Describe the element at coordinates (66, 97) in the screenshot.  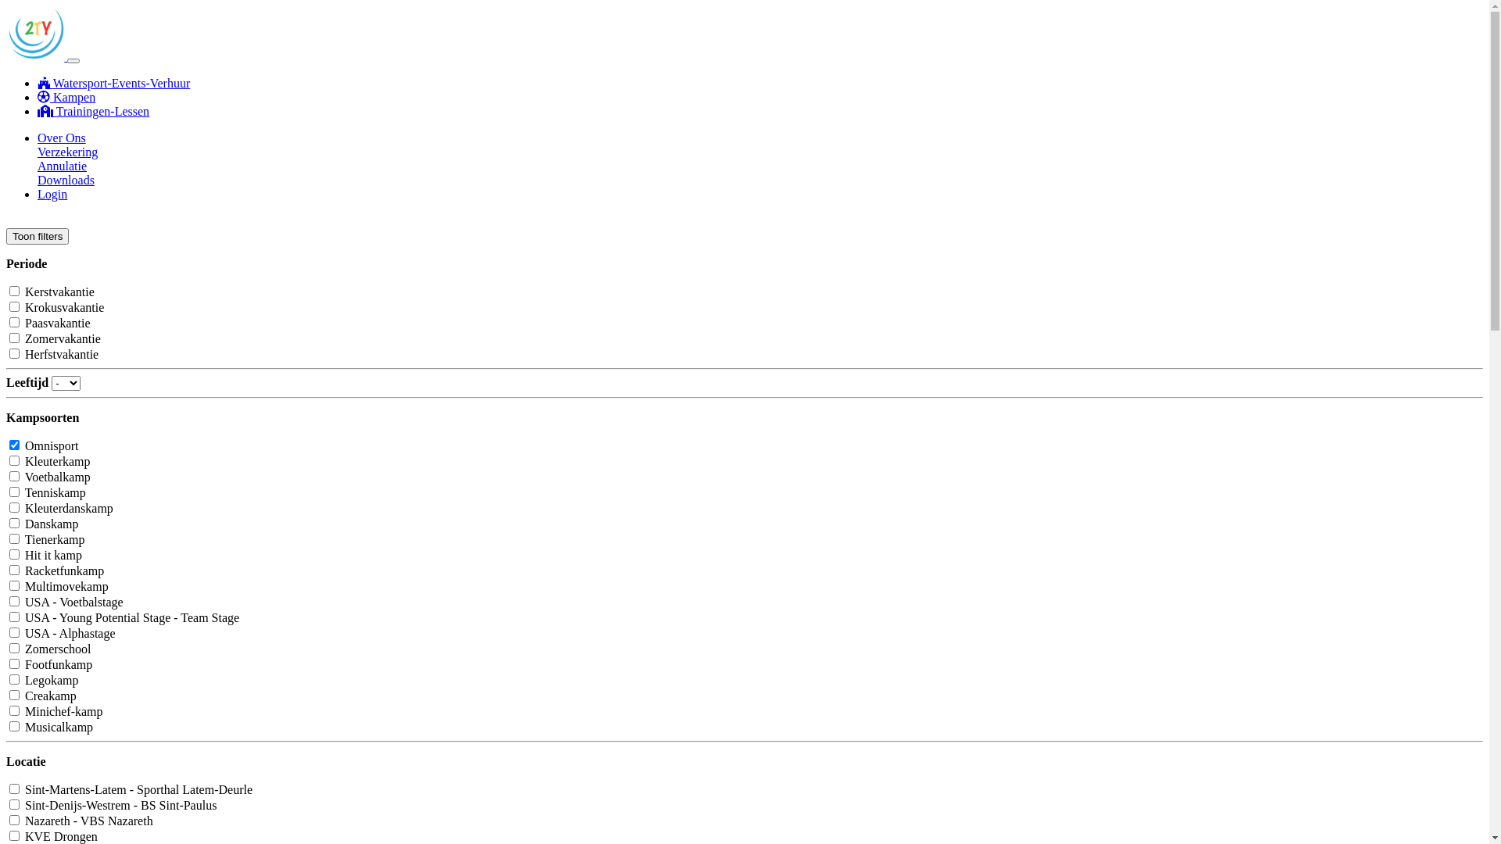
I see `Kampen` at that location.